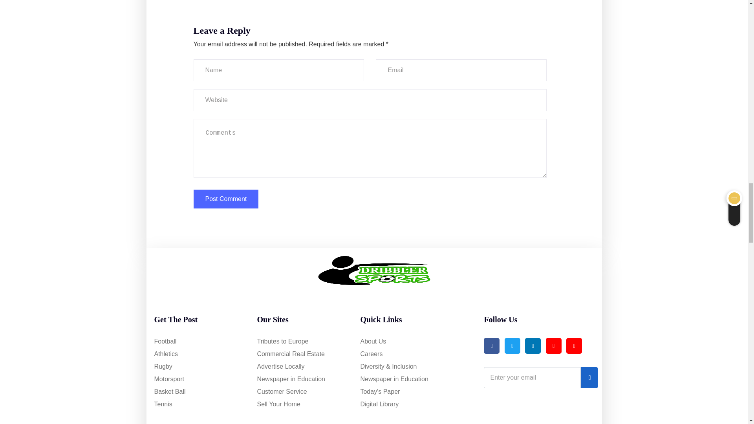 This screenshot has width=754, height=424. Describe the element at coordinates (225, 199) in the screenshot. I see `Post Comment` at that location.